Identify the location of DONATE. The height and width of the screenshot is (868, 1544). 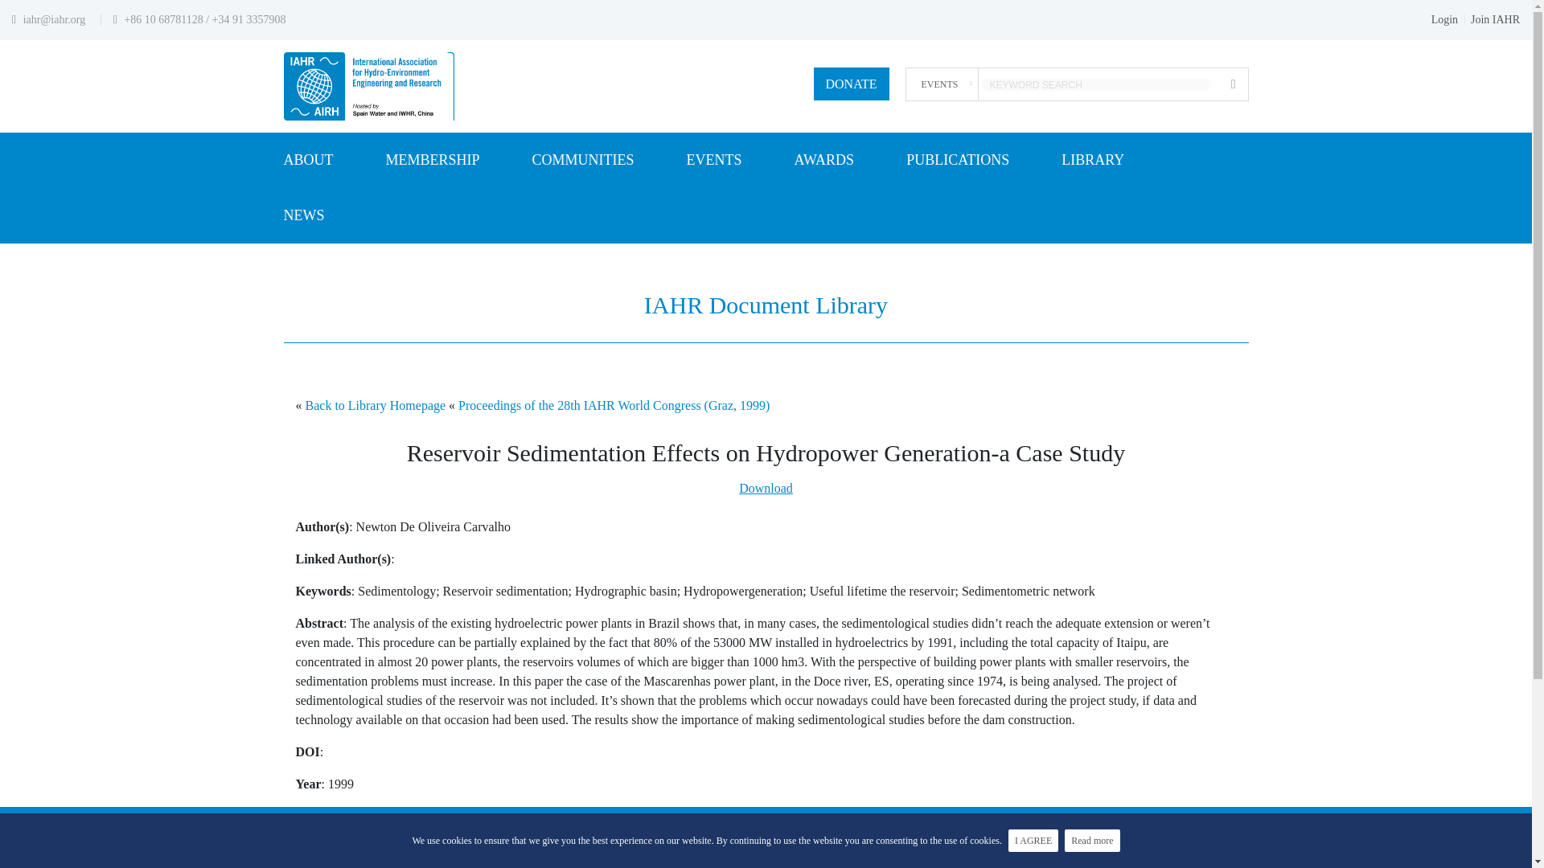
(851, 84).